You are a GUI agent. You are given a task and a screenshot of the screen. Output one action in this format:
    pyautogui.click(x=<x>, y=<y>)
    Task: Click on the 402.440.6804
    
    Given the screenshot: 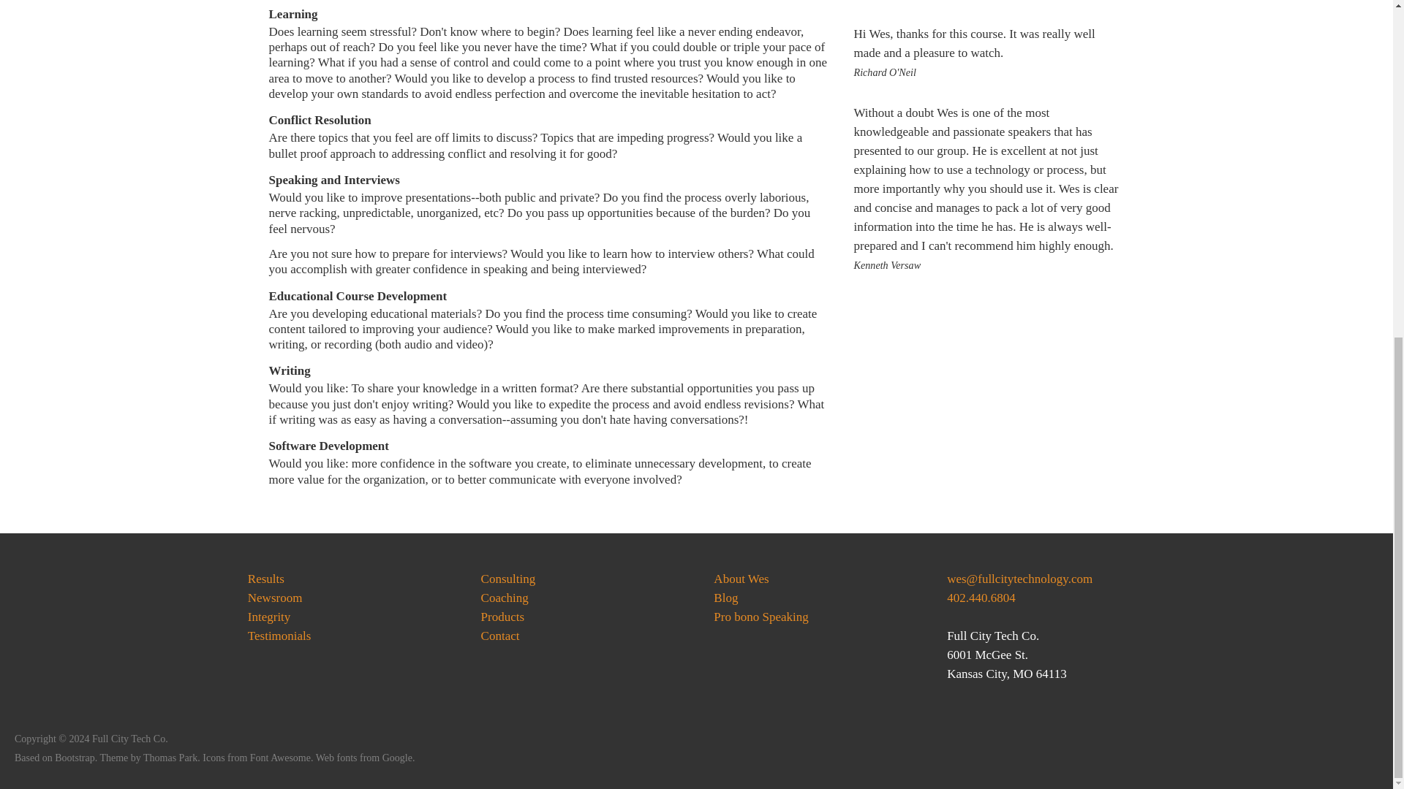 What is the action you would take?
    pyautogui.click(x=981, y=598)
    